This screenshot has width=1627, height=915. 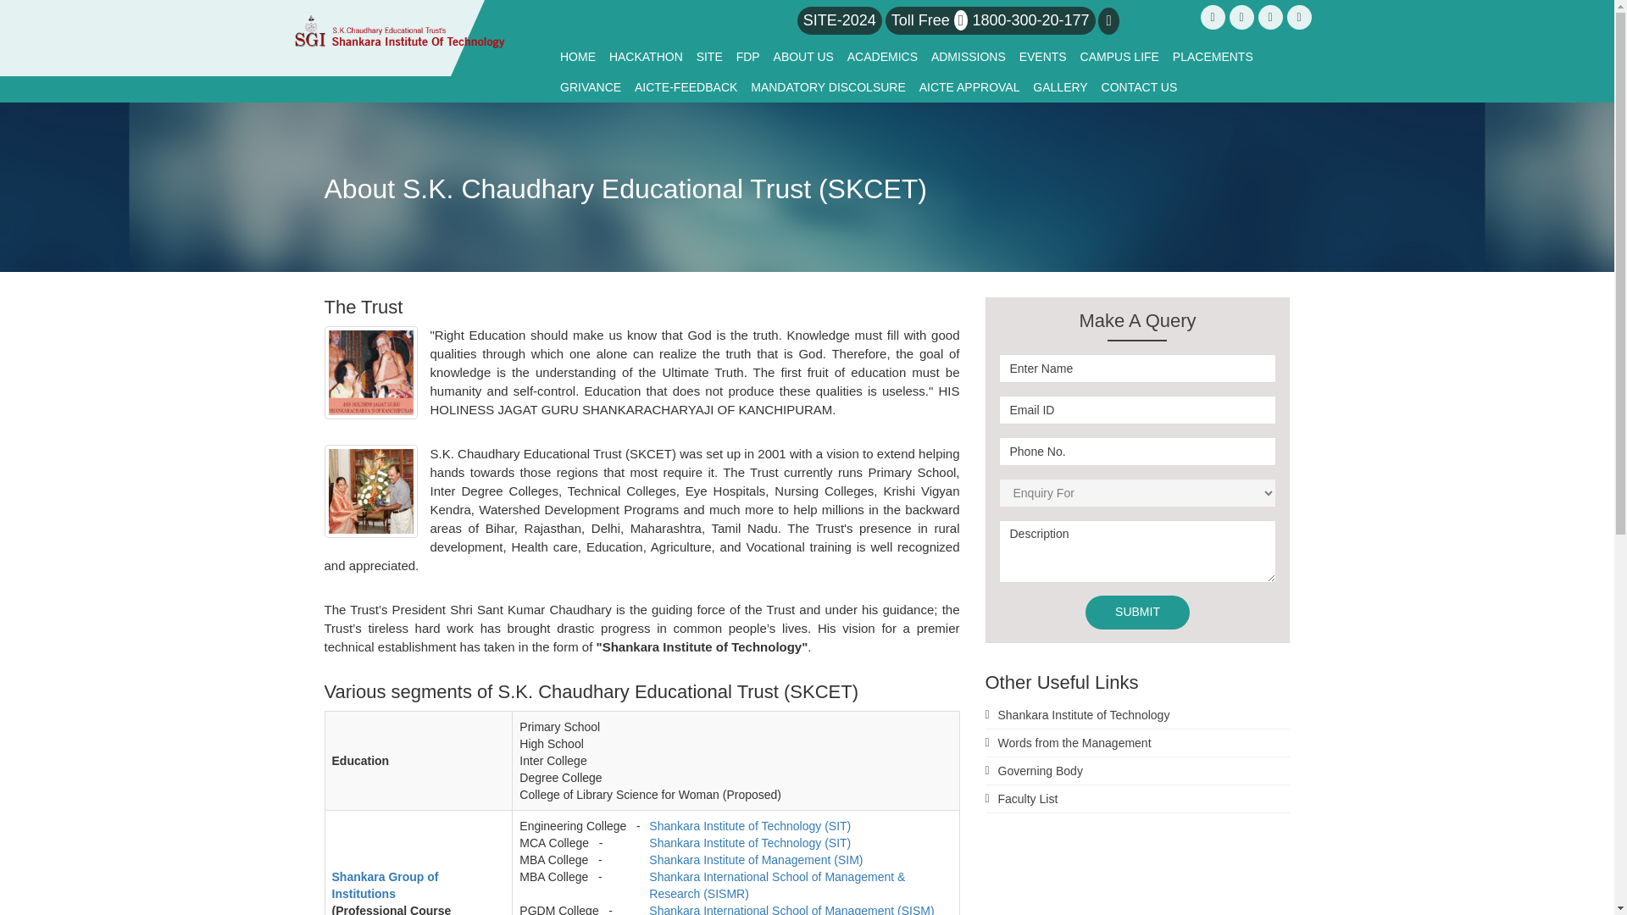 I want to click on 1800-300-20-177, so click(x=1030, y=20).